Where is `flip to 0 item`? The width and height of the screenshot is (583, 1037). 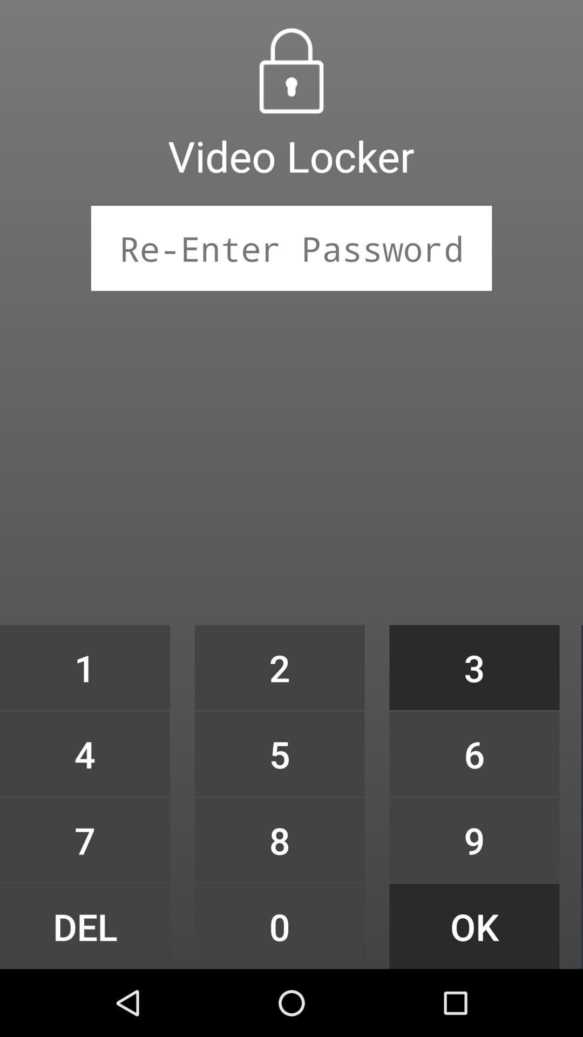 flip to 0 item is located at coordinates (280, 926).